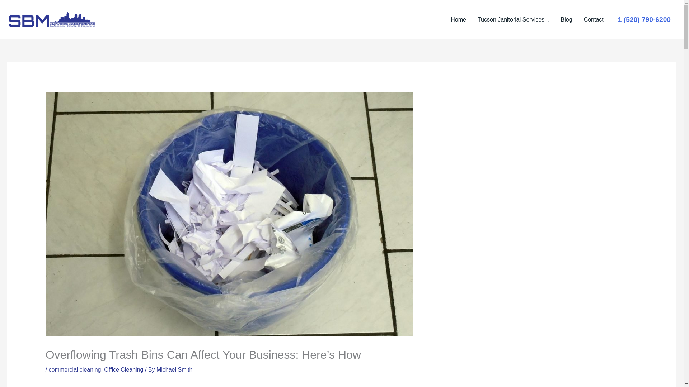 This screenshot has height=387, width=689. I want to click on Blog, so click(566, 19).